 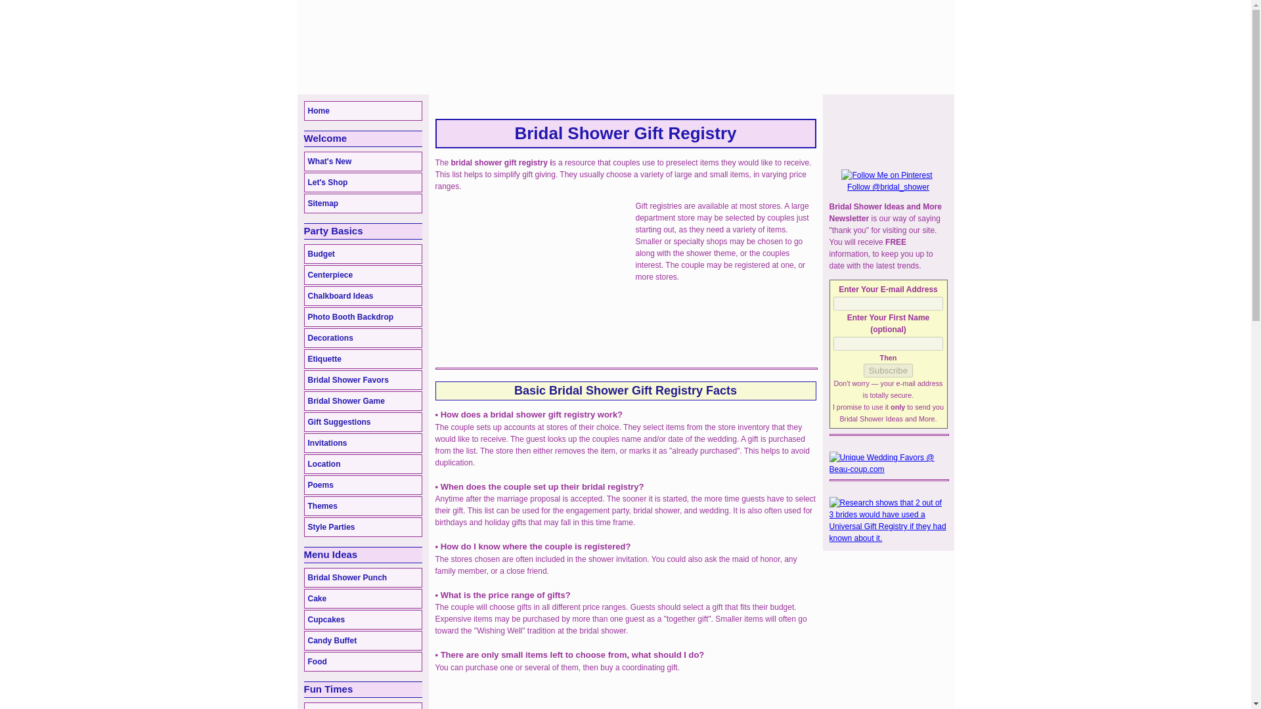 I want to click on Sitemap, so click(x=363, y=204).